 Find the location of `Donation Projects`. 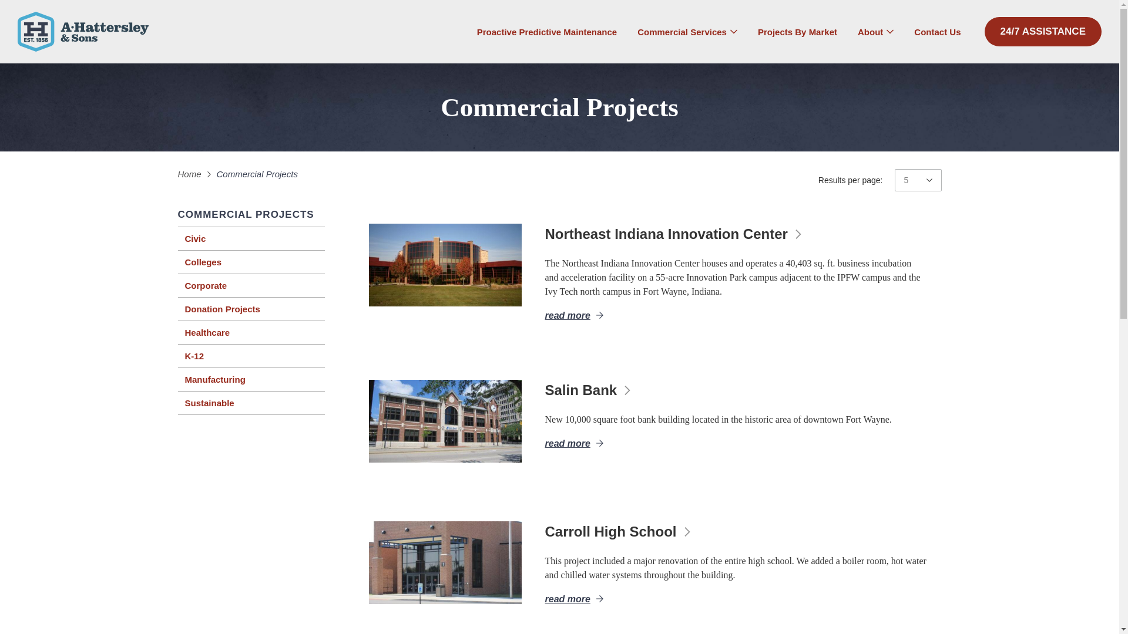

Donation Projects is located at coordinates (250, 309).